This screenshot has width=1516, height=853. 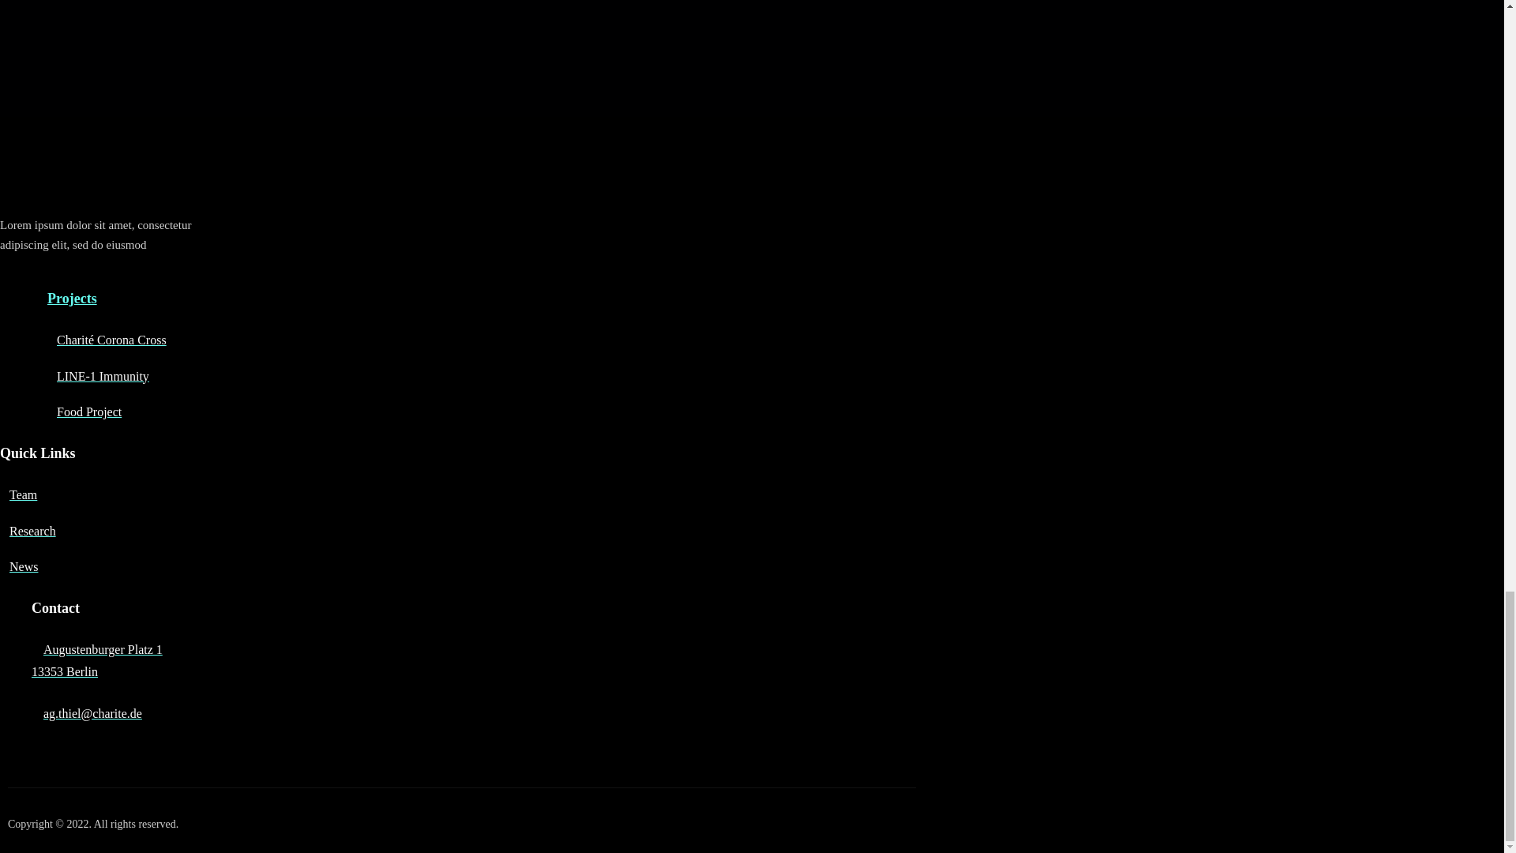 I want to click on LINE-1 Immunity, so click(x=98, y=376).